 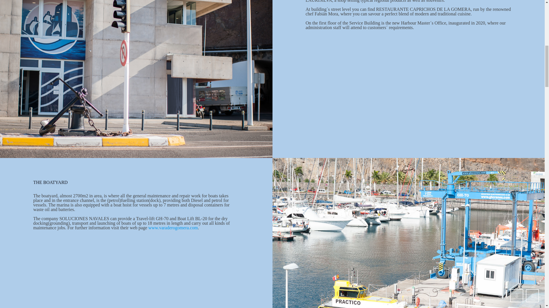 I want to click on www.varaderogomera.com, so click(x=173, y=228).